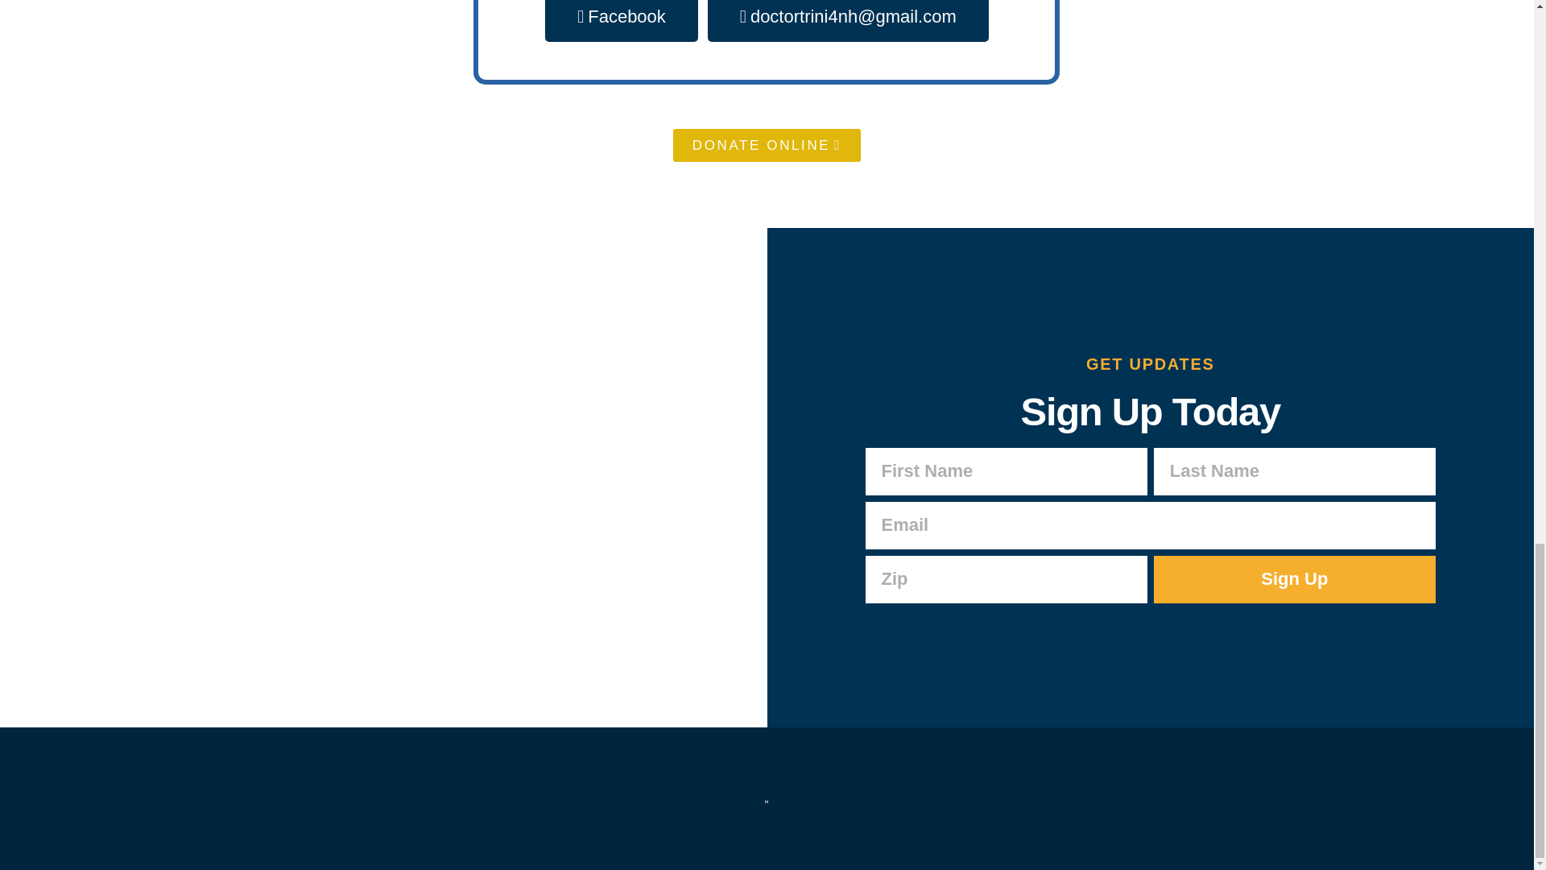 The height and width of the screenshot is (870, 1546). I want to click on Sign Up, so click(1295, 580).